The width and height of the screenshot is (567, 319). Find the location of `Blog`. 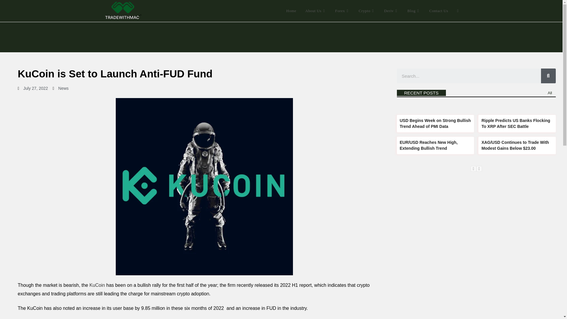

Blog is located at coordinates (414, 11).